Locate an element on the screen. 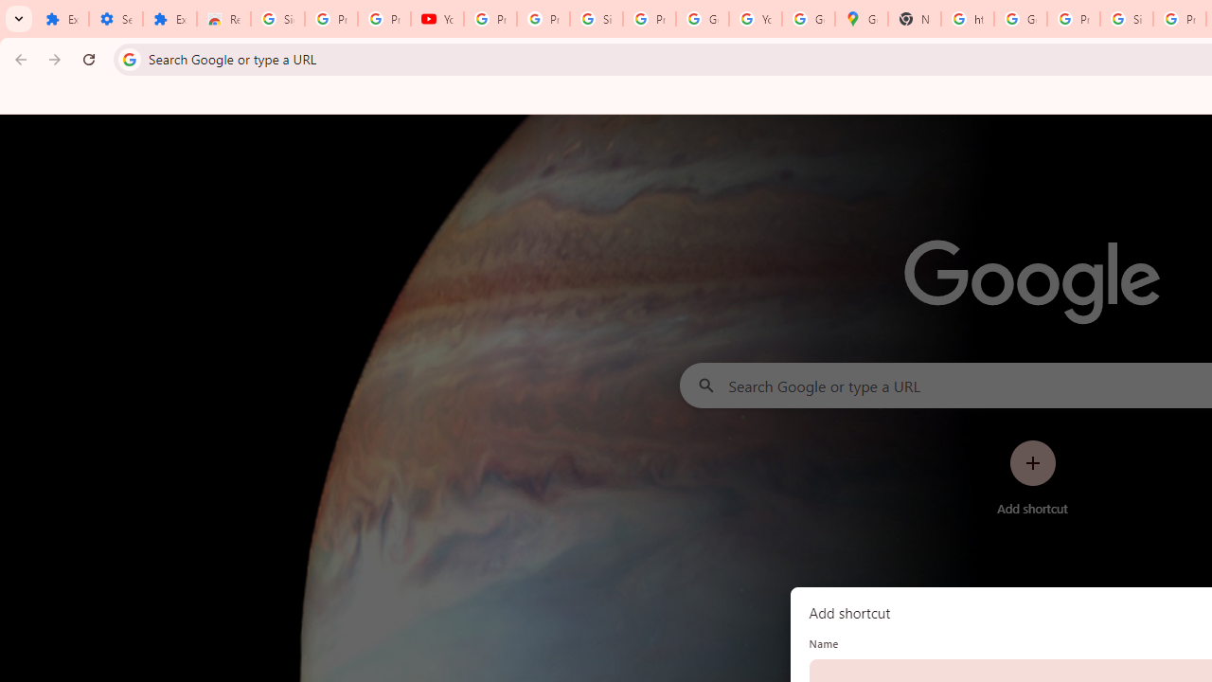 This screenshot has width=1212, height=682. Google Maps is located at coordinates (862, 19).